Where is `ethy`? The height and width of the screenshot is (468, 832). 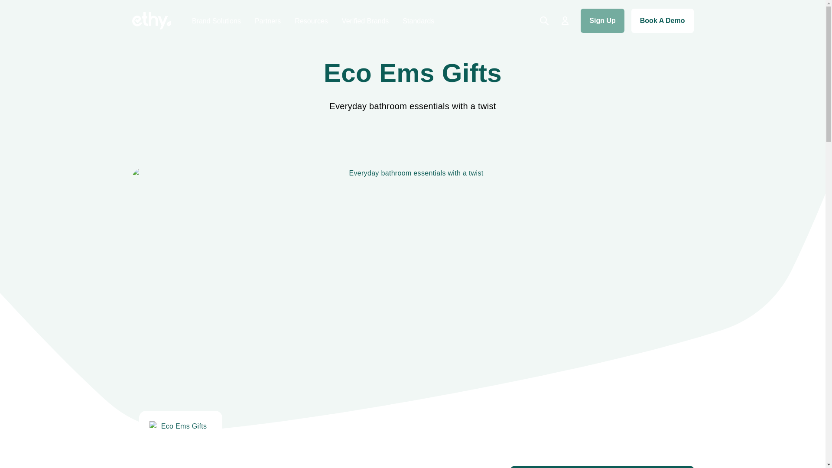 ethy is located at coordinates (151, 21).